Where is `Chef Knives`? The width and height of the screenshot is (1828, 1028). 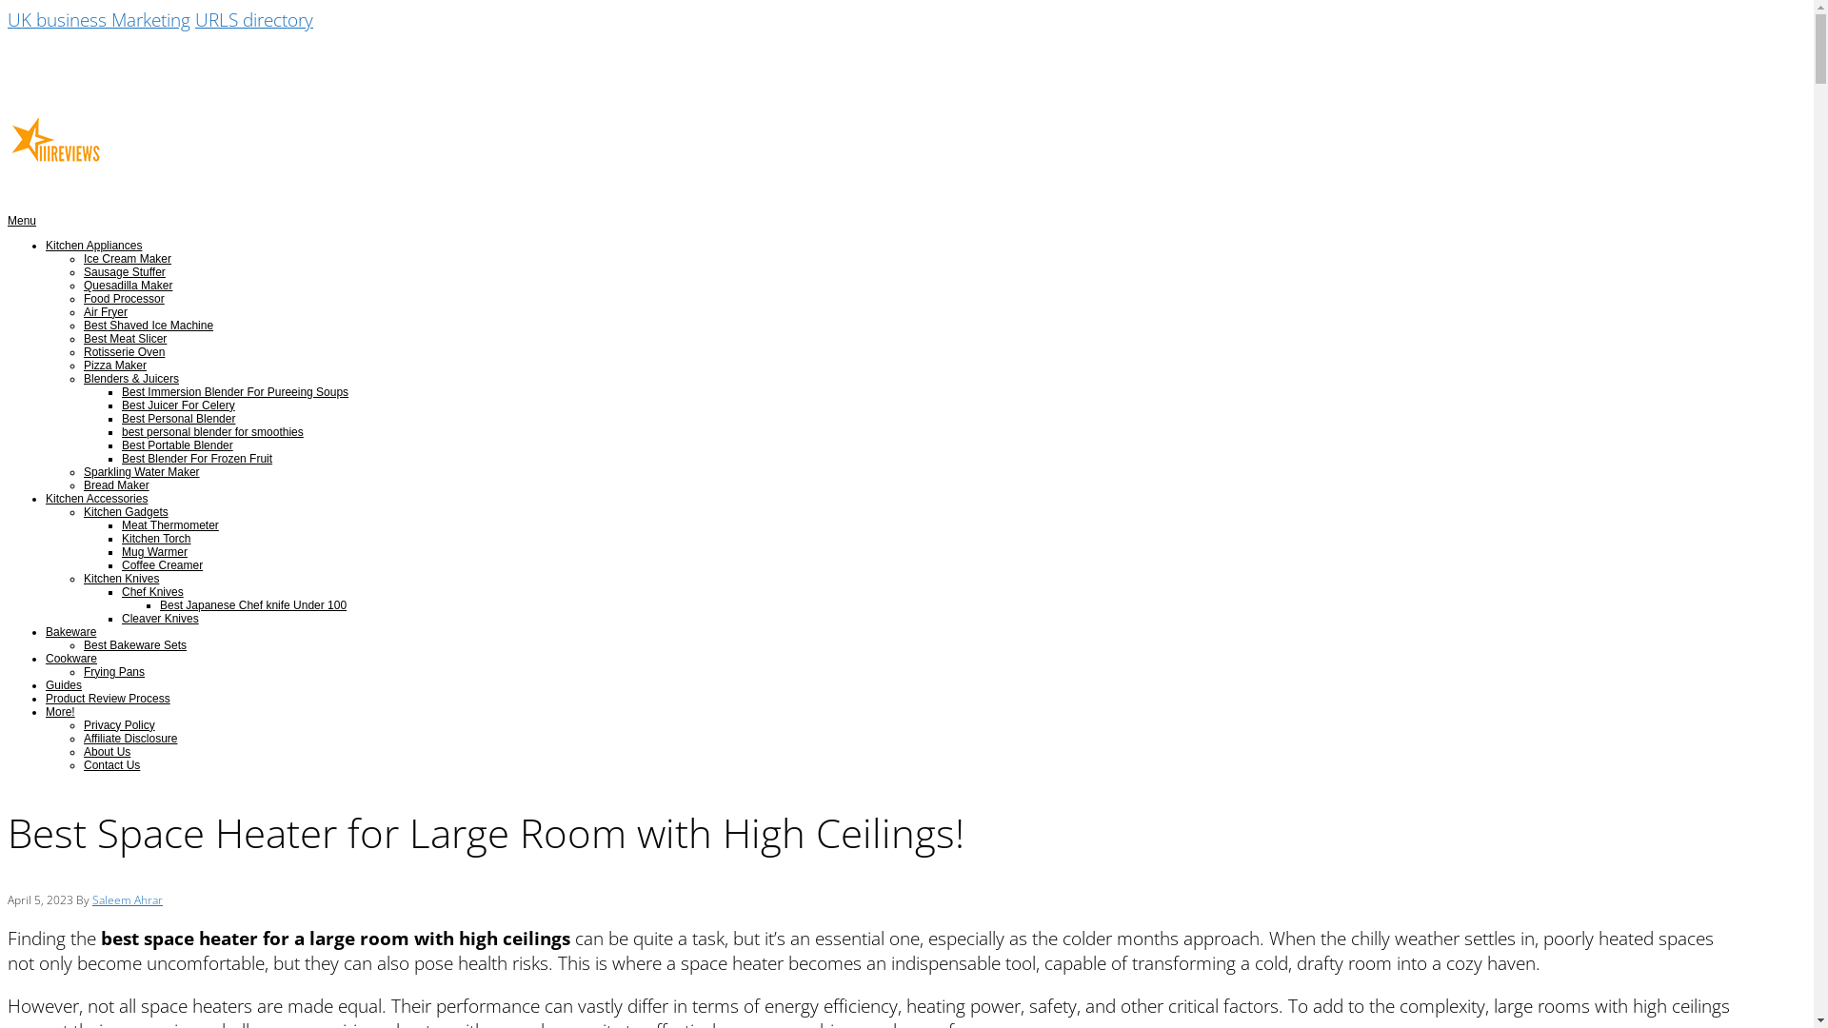 Chef Knives is located at coordinates (152, 592).